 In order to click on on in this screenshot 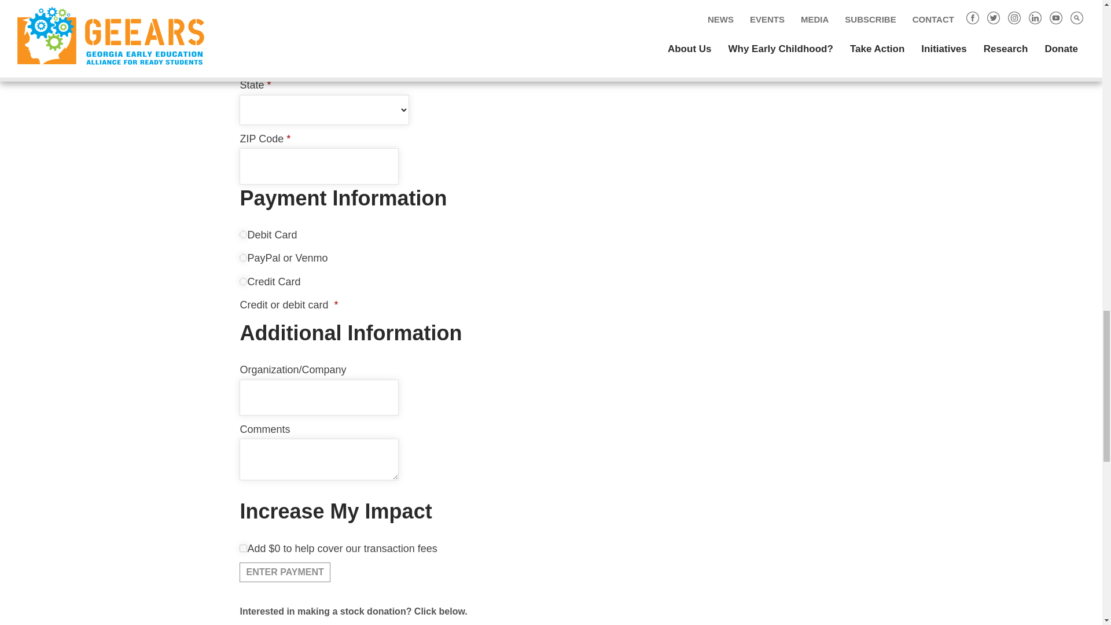, I will do `click(243, 281)`.